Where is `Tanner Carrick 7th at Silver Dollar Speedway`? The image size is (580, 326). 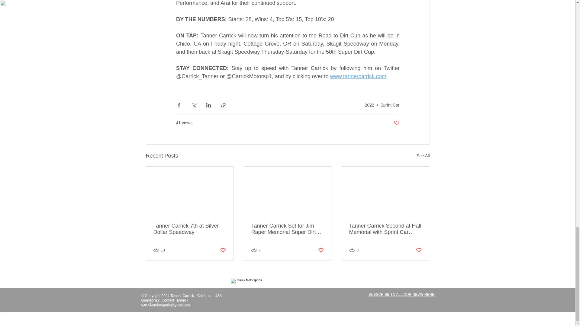
Tanner Carrick 7th at Silver Dollar Speedway is located at coordinates (190, 229).